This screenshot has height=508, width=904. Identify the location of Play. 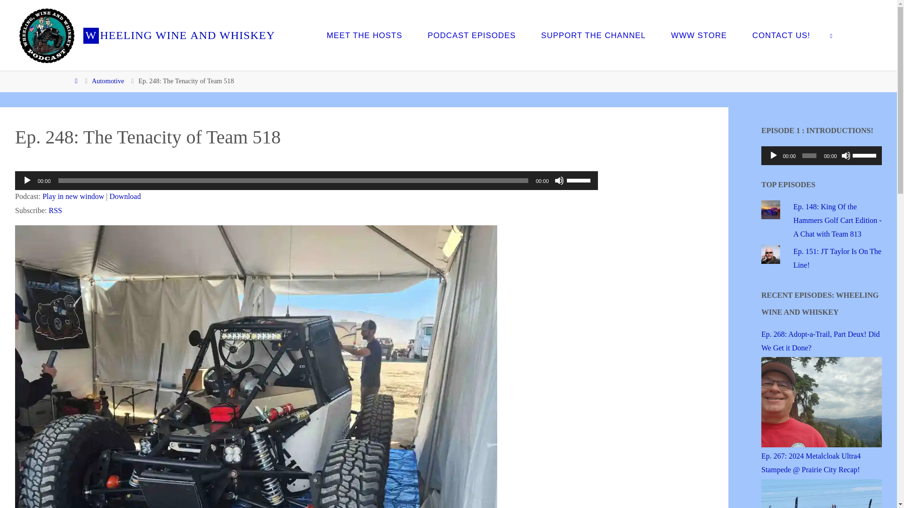
(774, 155).